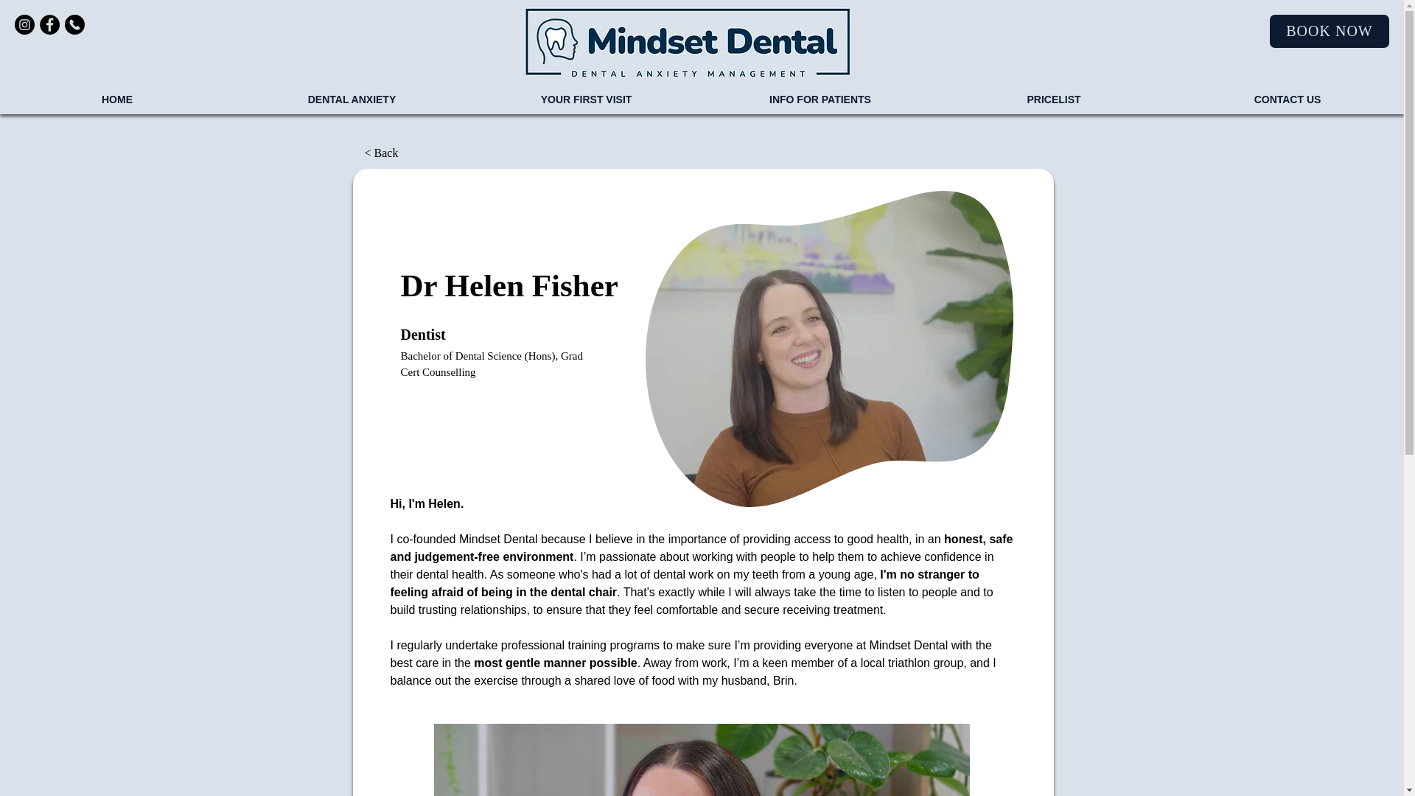 The height and width of the screenshot is (796, 1415). Describe the element at coordinates (1330, 31) in the screenshot. I see `BOOK NOW` at that location.